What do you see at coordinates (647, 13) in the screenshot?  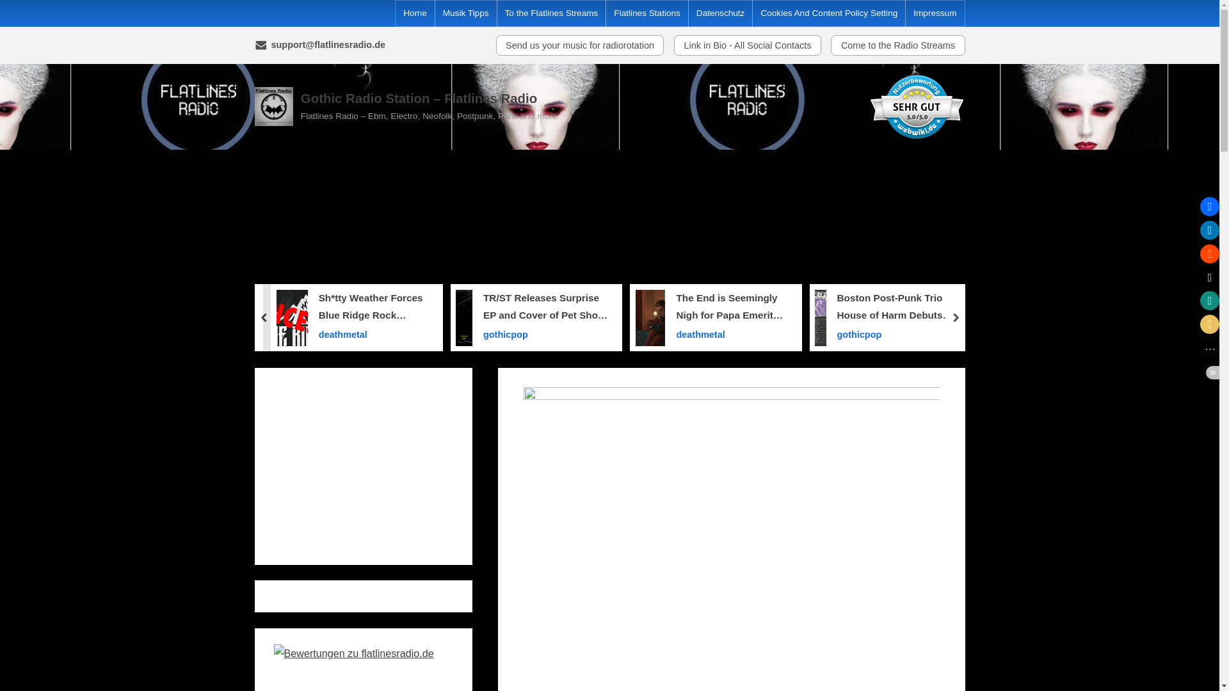 I see `Flatlines Stations` at bounding box center [647, 13].